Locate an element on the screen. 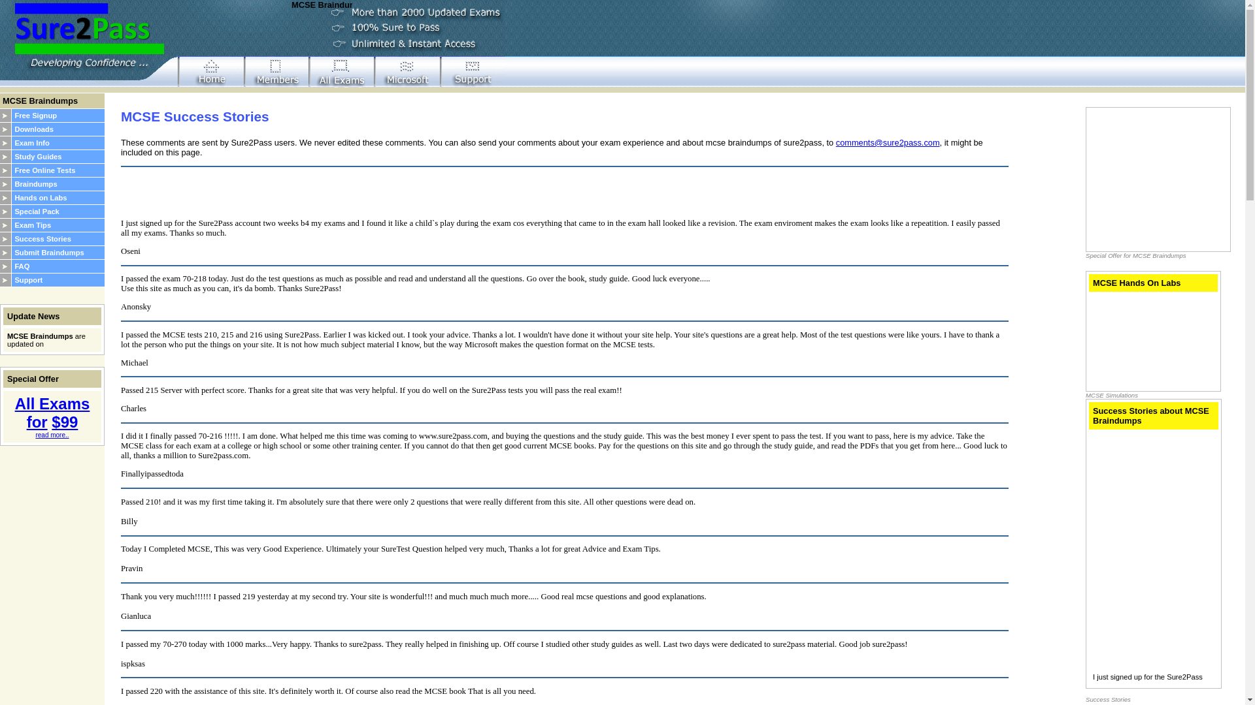 The image size is (1255, 705). for is located at coordinates (37, 422).